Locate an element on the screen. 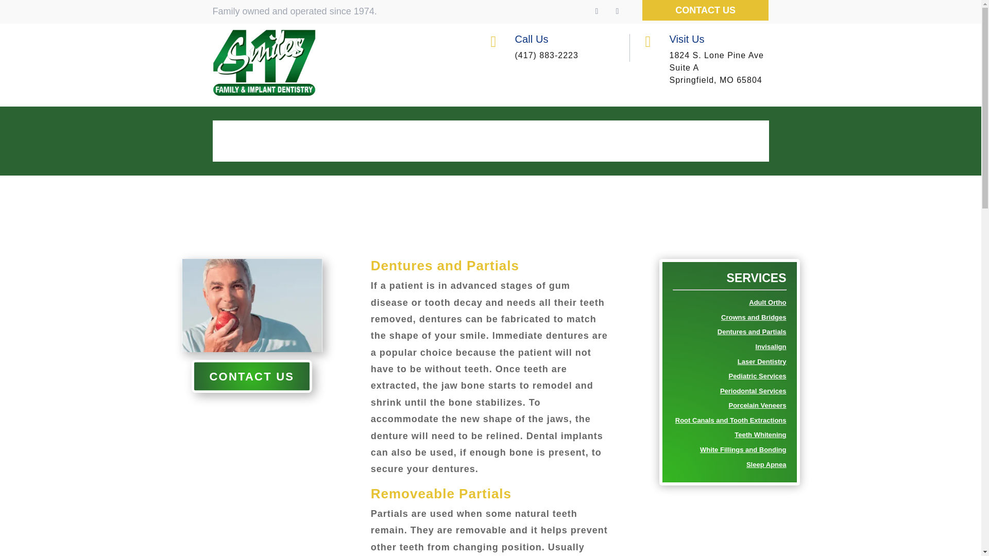  417-smiles-logo-mobile is located at coordinates (264, 62).